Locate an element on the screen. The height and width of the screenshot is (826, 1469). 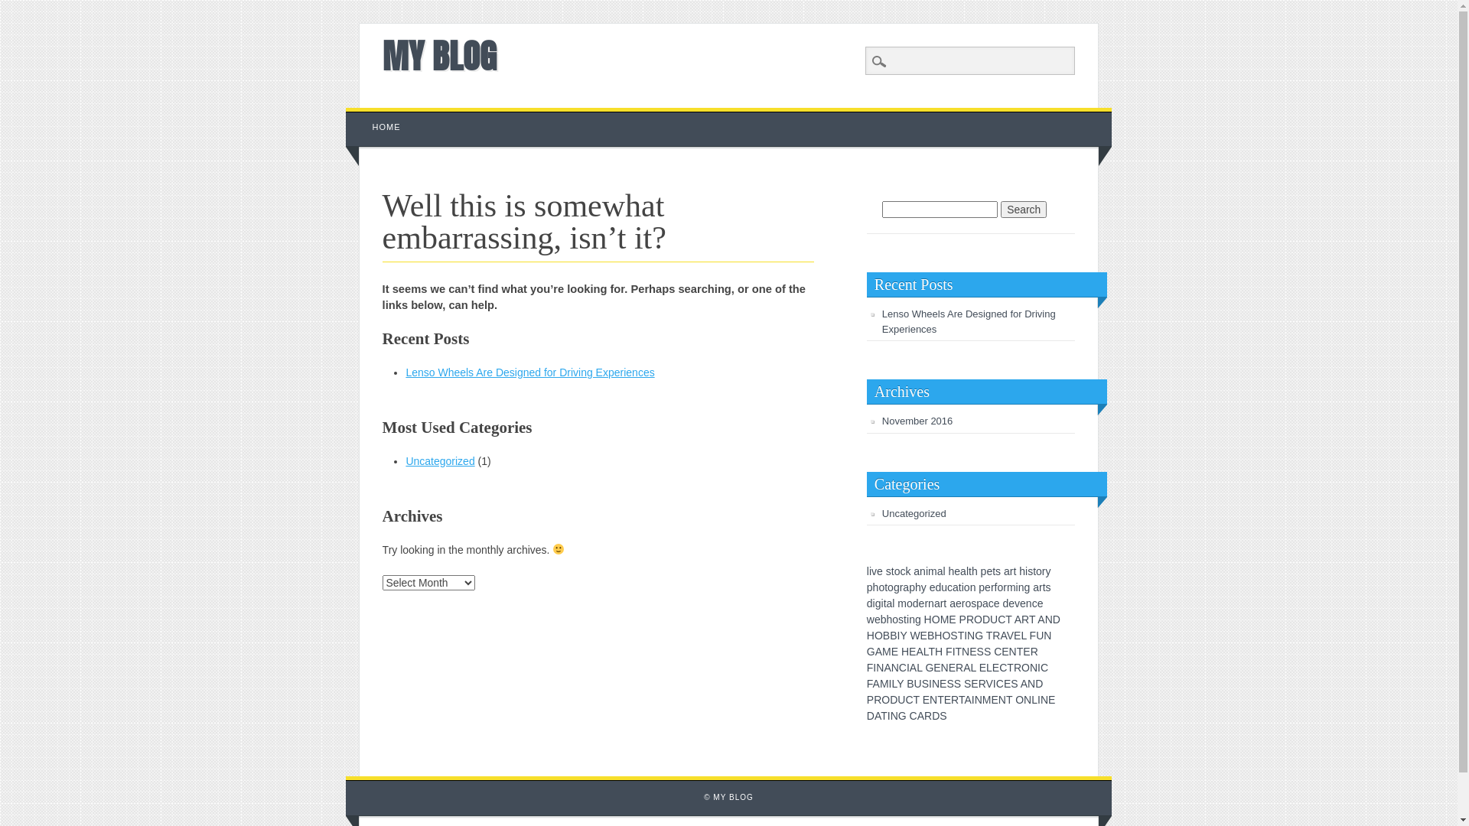
N is located at coordinates (1047, 636).